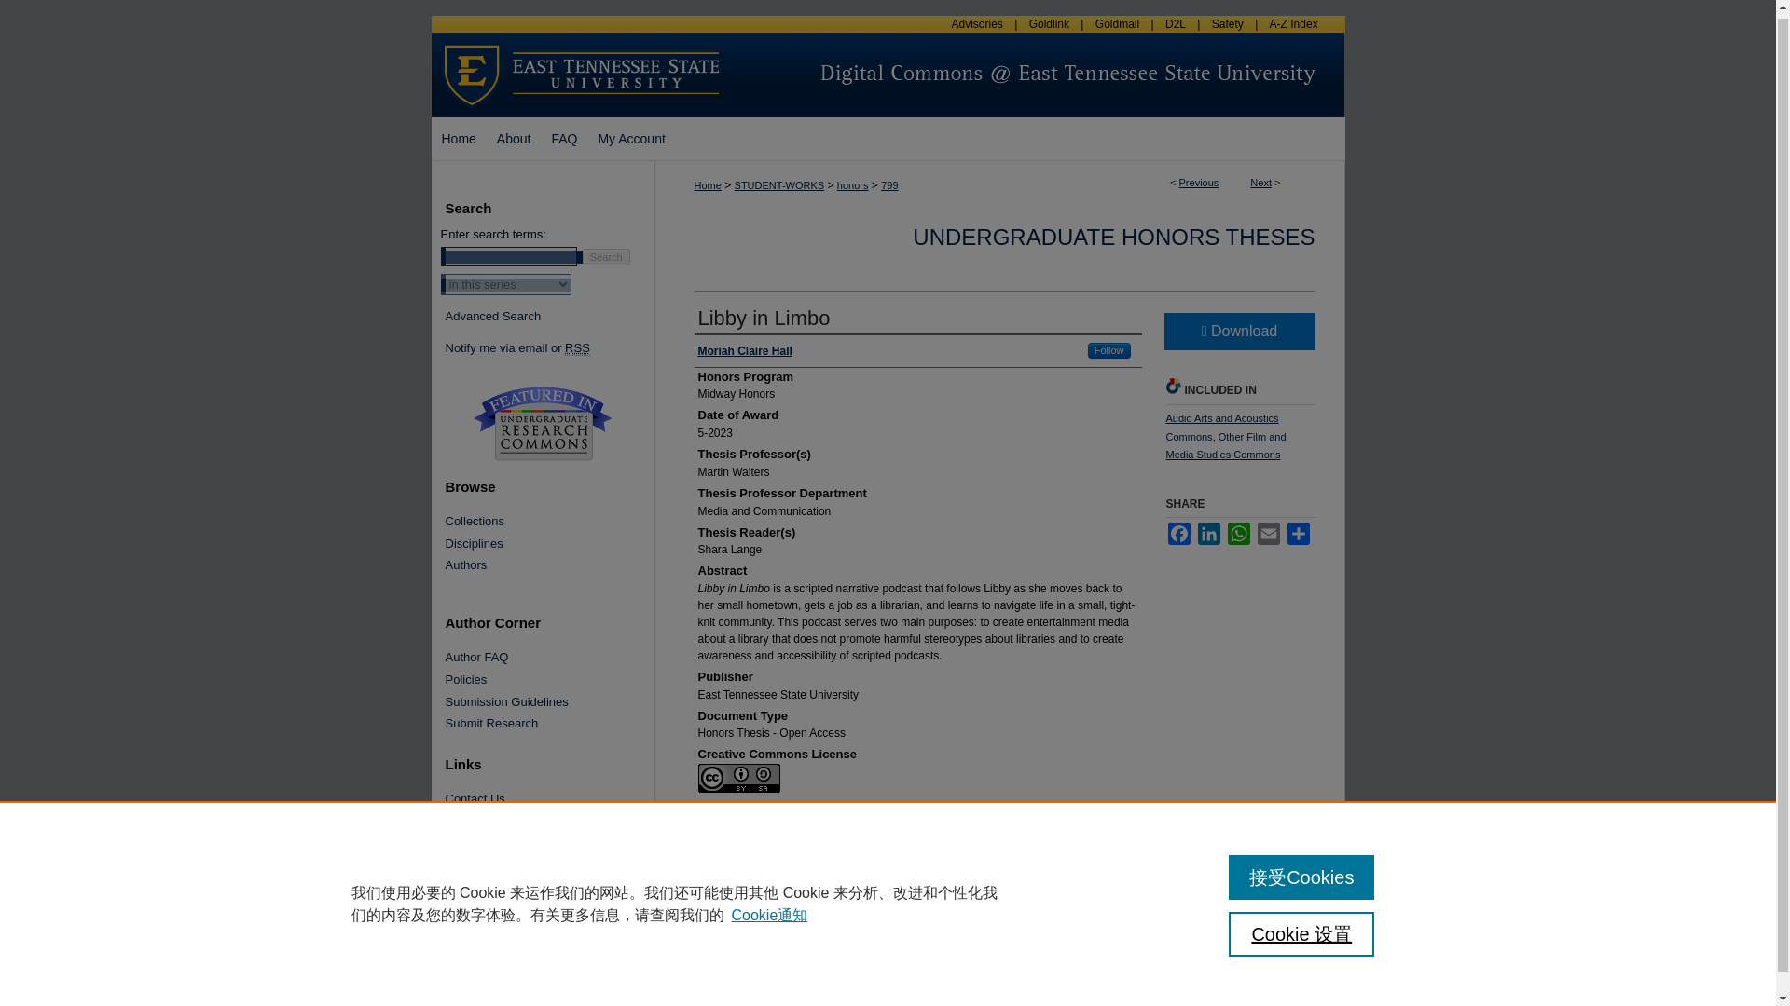  I want to click on Follow, so click(1109, 350).